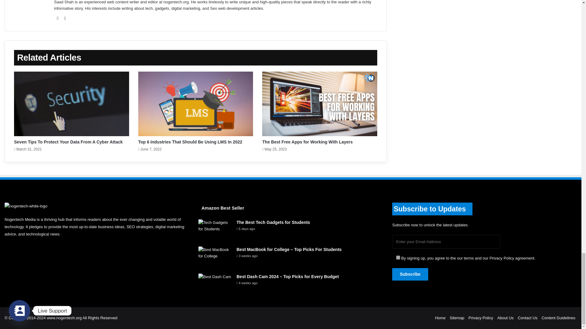  I want to click on Subscribe, so click(410, 274).